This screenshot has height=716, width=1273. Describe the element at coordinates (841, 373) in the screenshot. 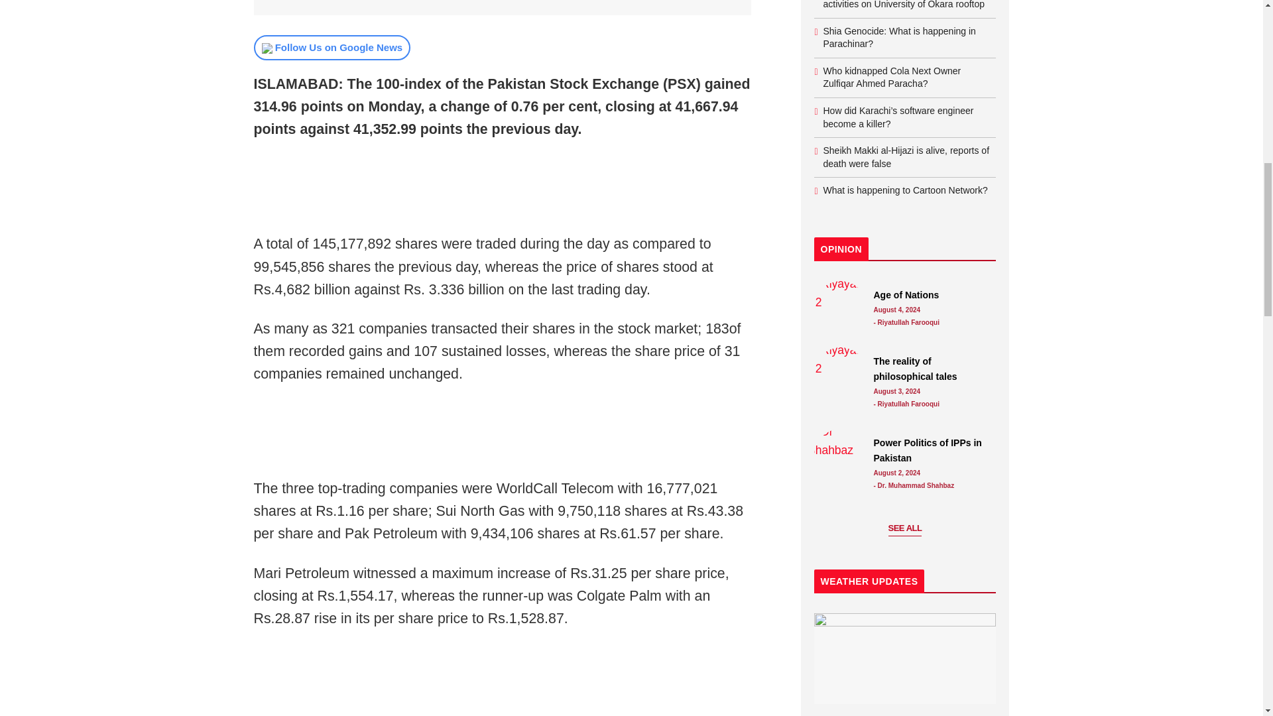

I see `The reality of philosophical tales` at that location.